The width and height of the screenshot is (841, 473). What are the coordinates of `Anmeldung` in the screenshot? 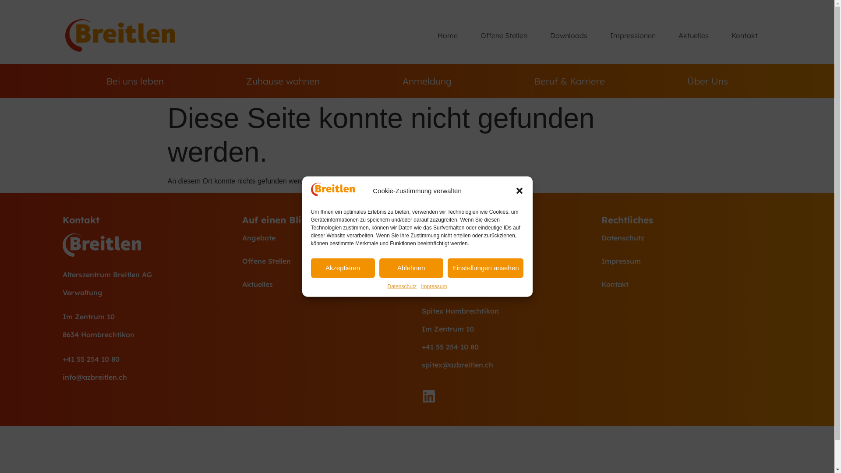 It's located at (428, 81).